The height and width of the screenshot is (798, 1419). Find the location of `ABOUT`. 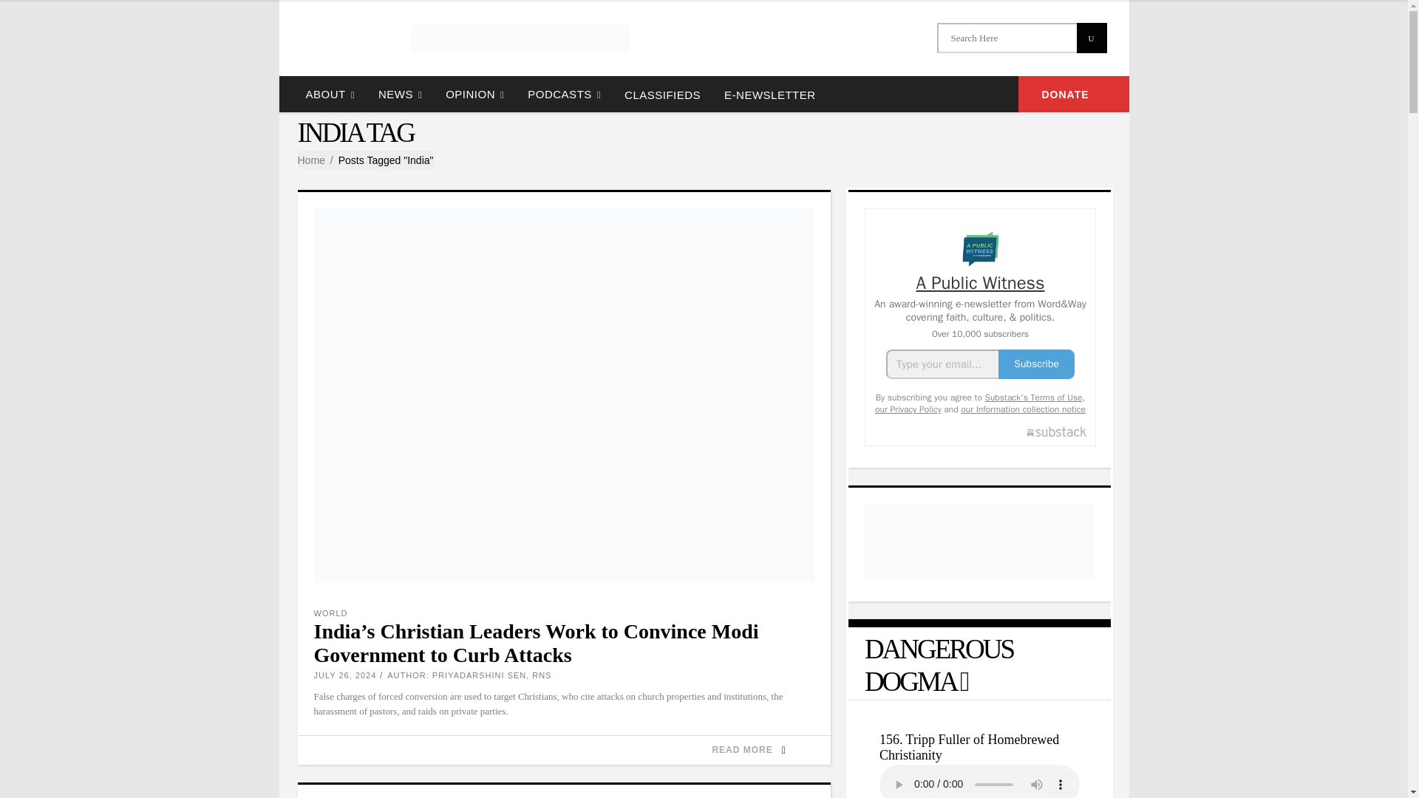

ABOUT is located at coordinates (330, 94).